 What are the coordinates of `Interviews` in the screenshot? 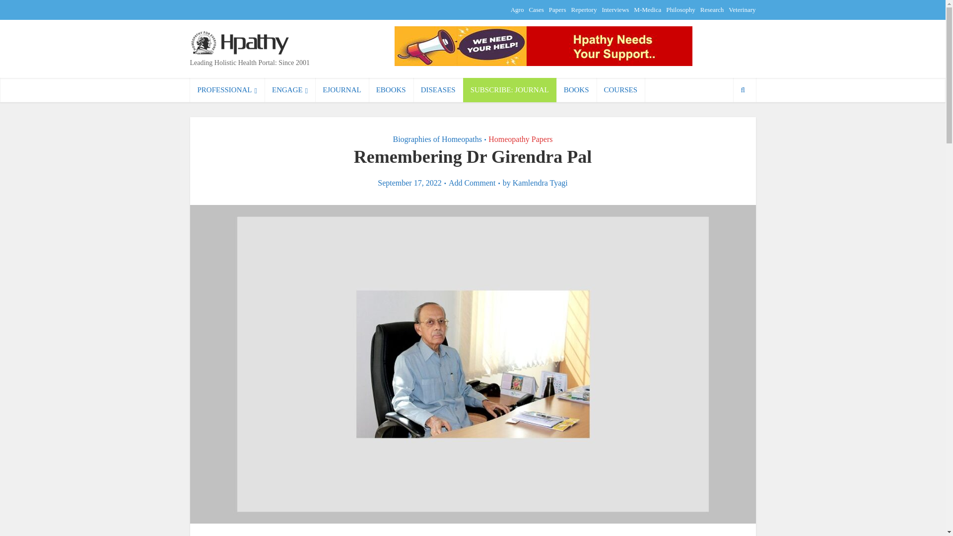 It's located at (615, 9).